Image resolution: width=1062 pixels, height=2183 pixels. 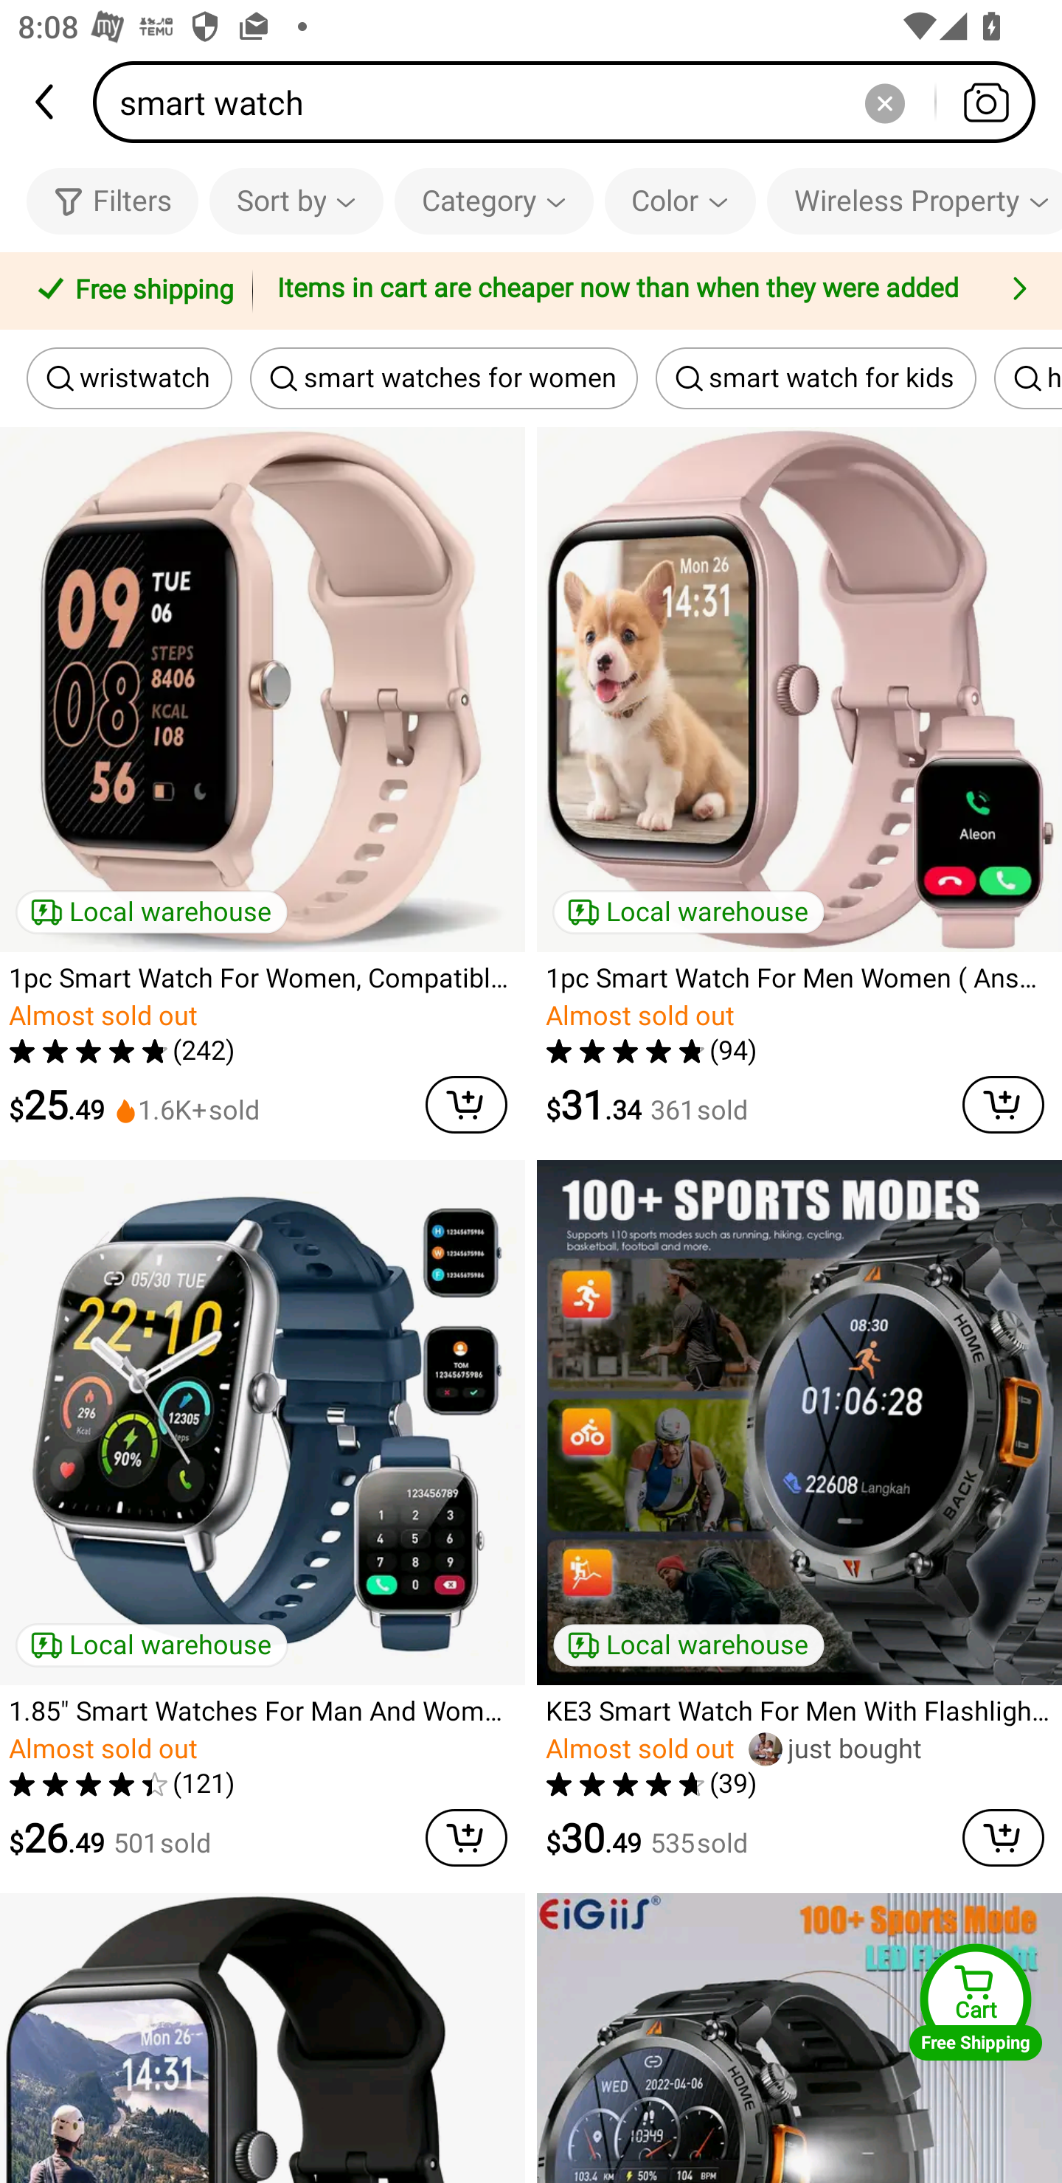 What do you see at coordinates (1003, 1838) in the screenshot?
I see `cart delete` at bounding box center [1003, 1838].